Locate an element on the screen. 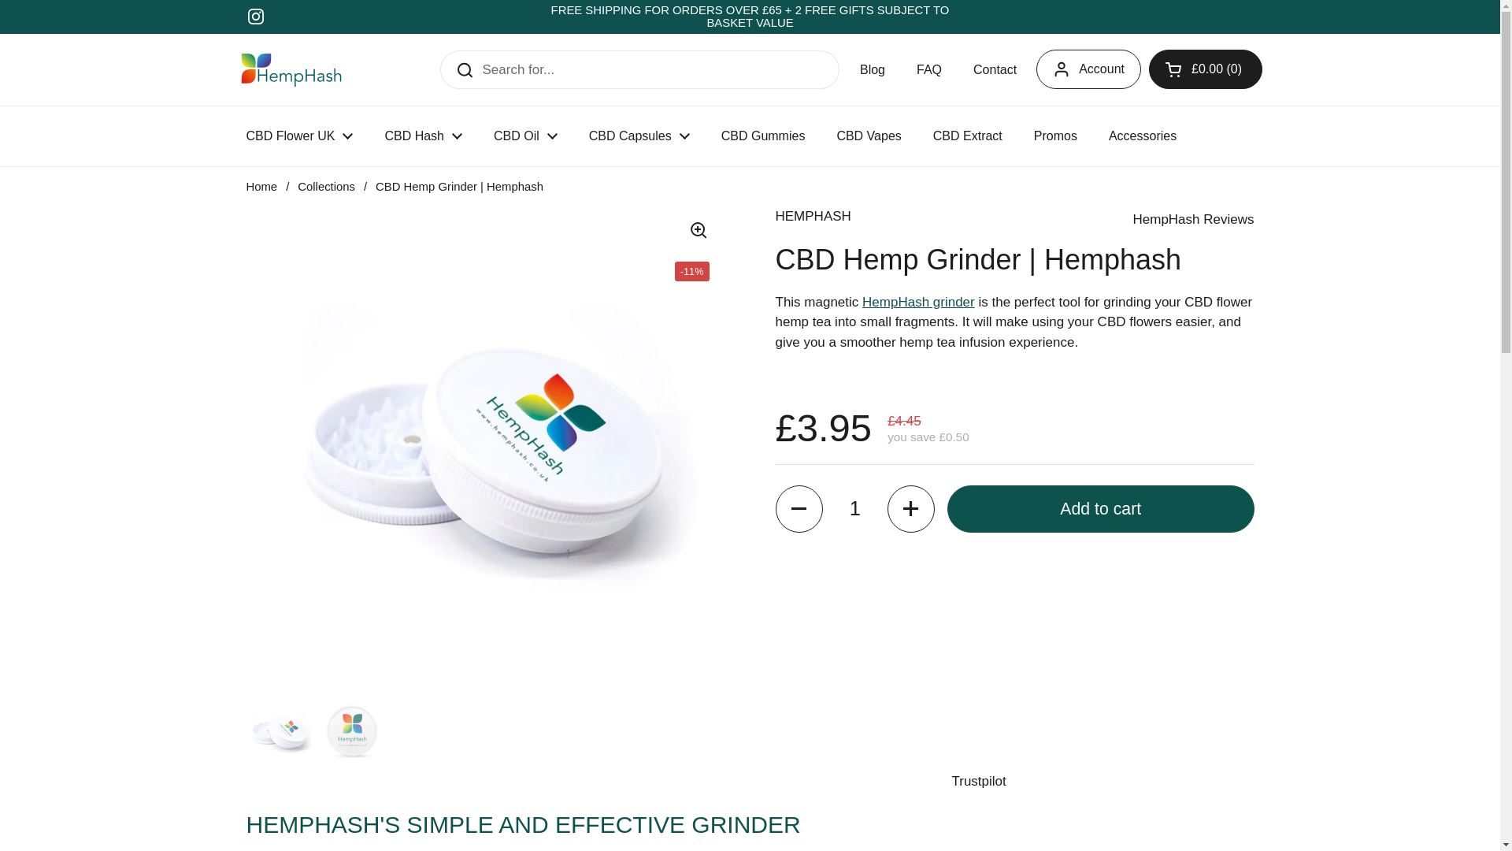  Account is located at coordinates (1088, 69).